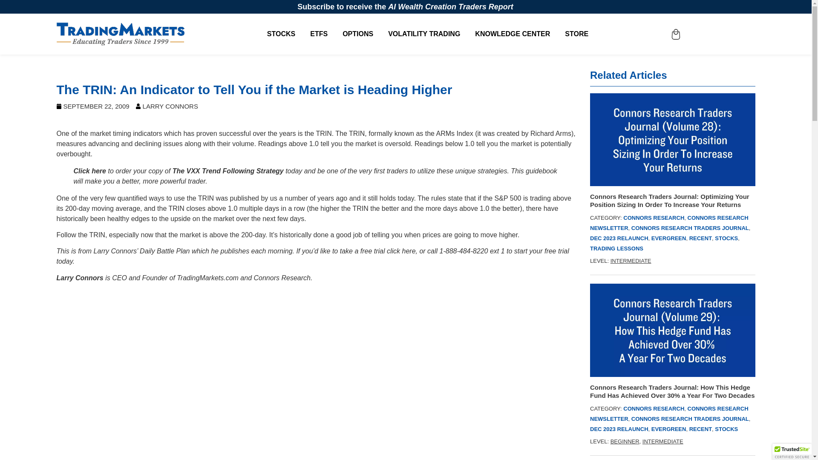 The width and height of the screenshot is (818, 460). What do you see at coordinates (669, 414) in the screenshot?
I see `CONNORS RESEARCH NEWSLETTER` at bounding box center [669, 414].